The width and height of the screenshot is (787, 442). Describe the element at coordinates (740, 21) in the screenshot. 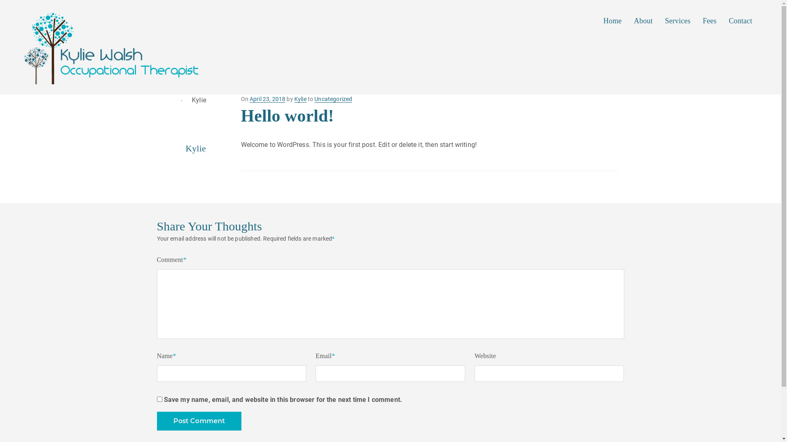

I see `Contact` at that location.